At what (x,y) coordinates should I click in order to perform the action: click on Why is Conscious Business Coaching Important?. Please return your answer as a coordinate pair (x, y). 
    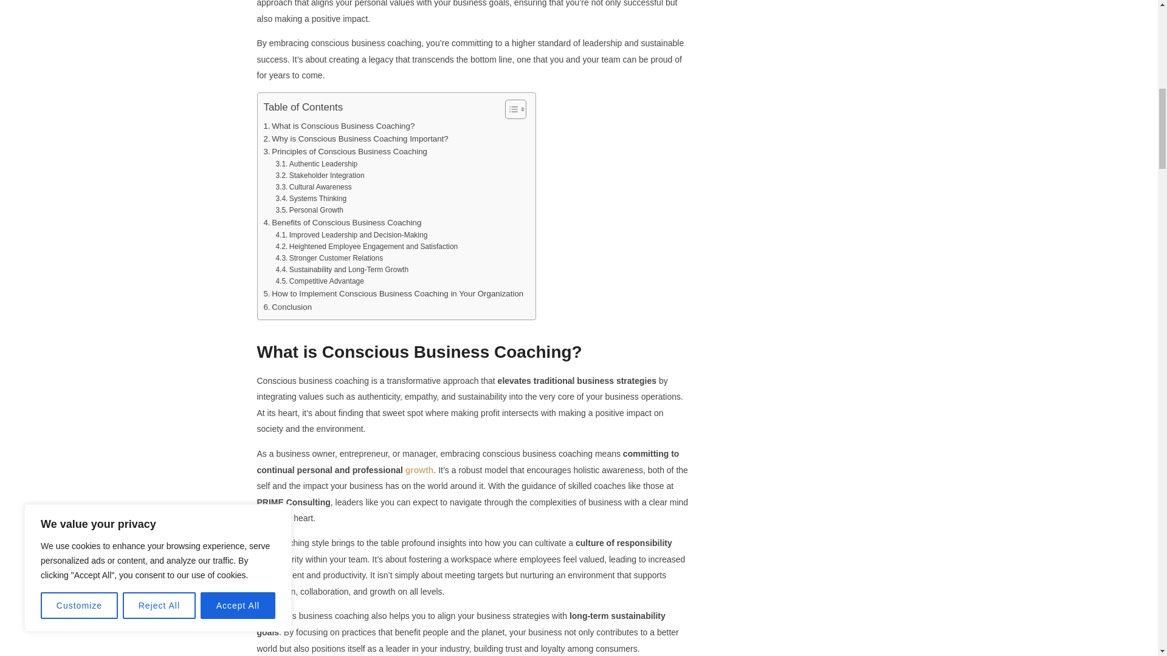
    Looking at the image, I should click on (356, 138).